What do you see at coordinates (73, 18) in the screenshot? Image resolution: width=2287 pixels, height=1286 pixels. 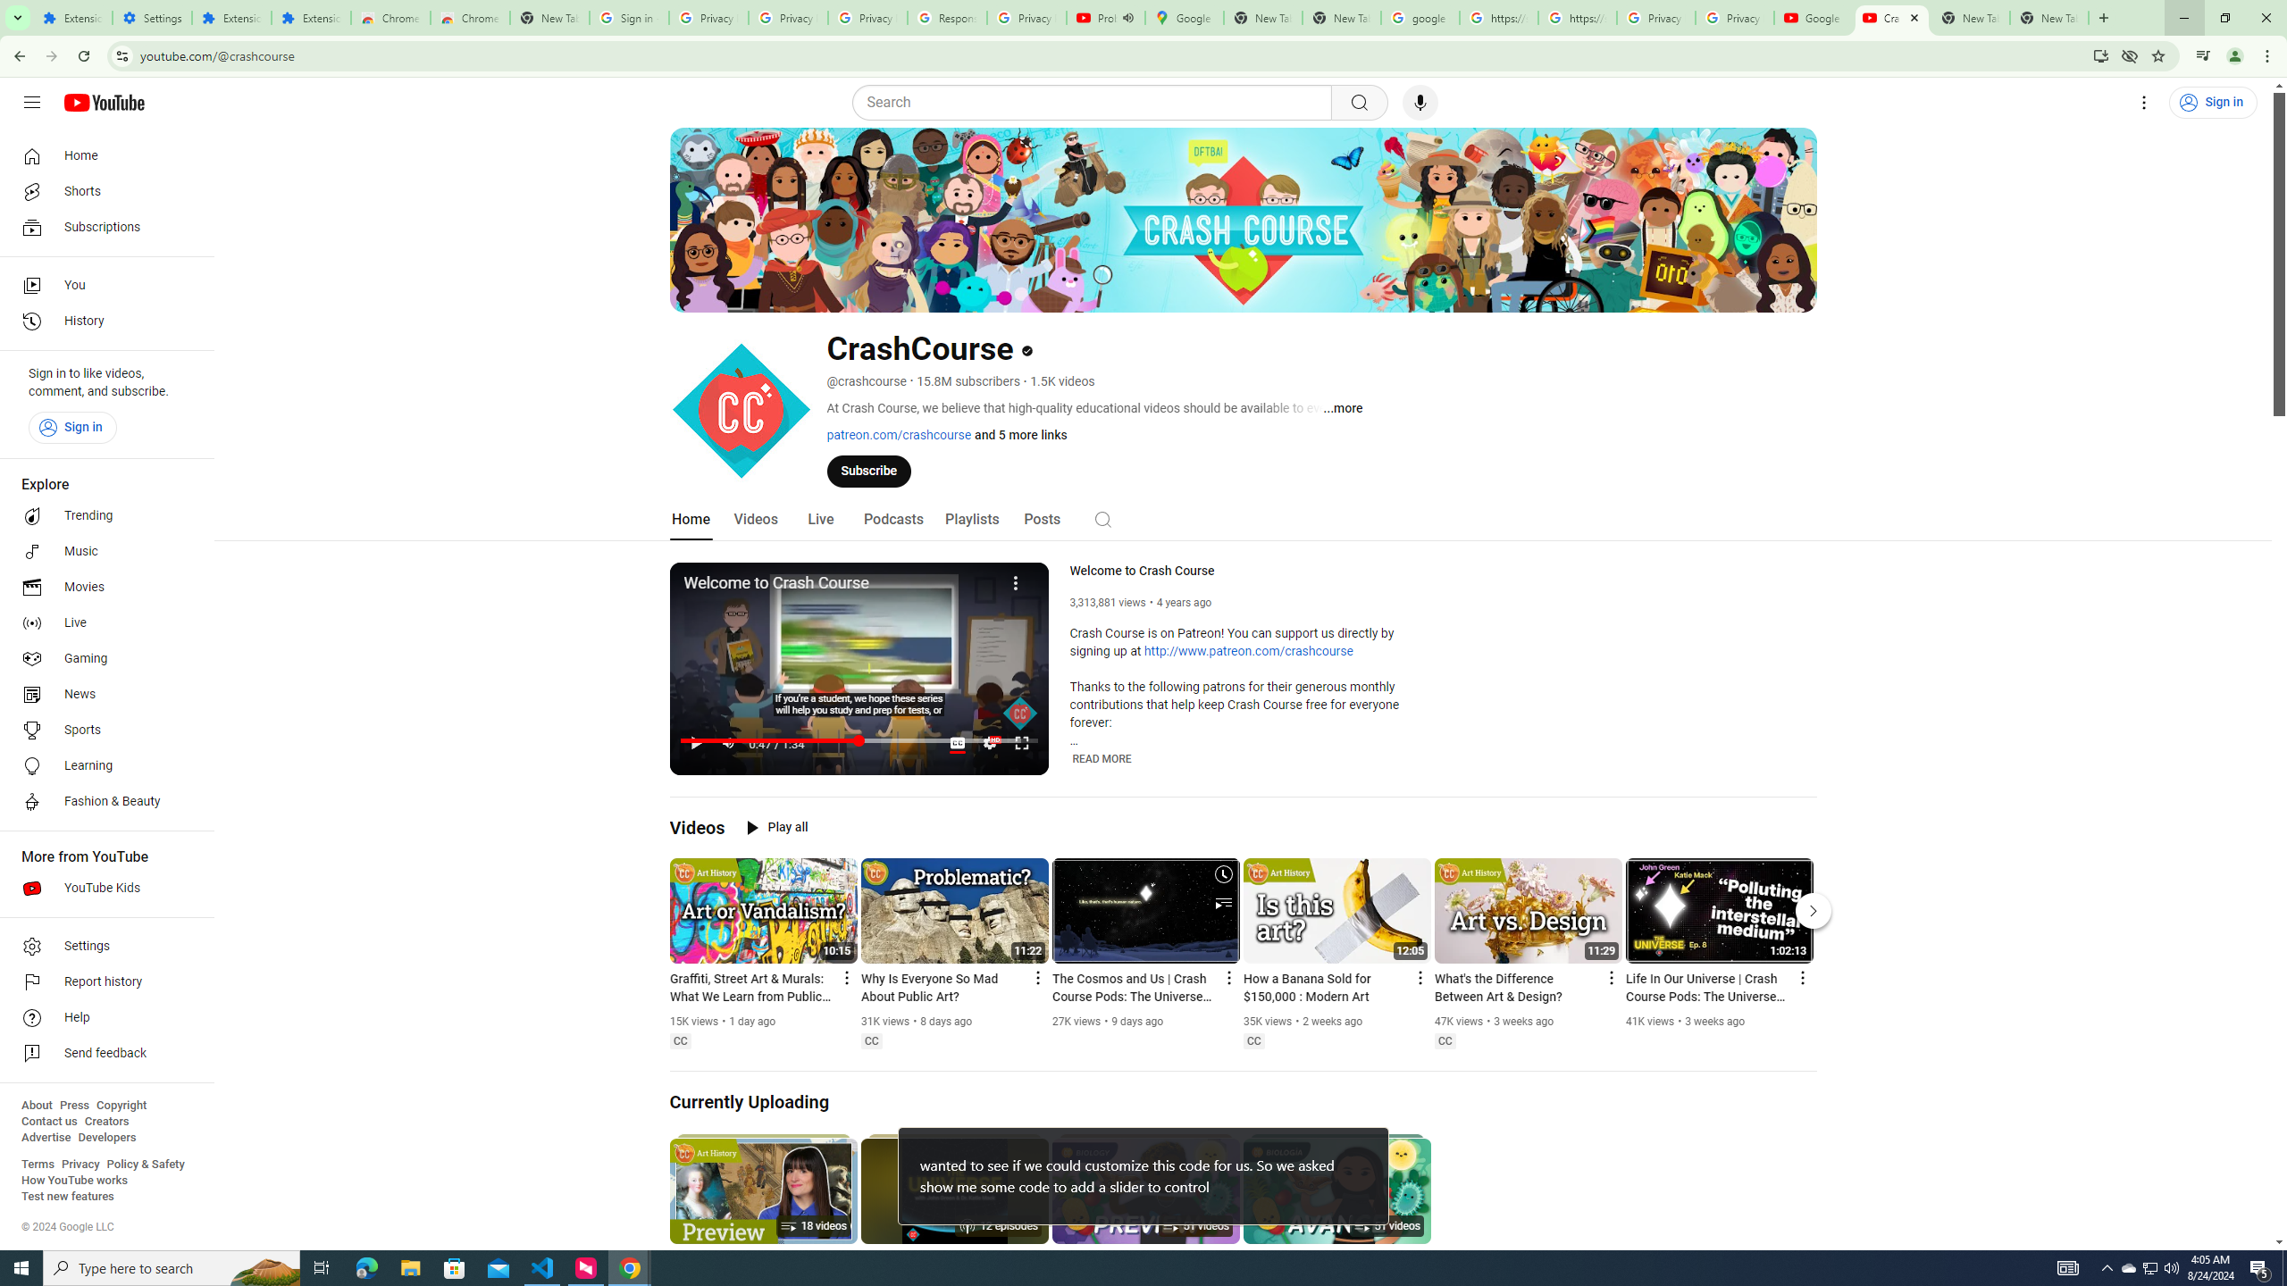 I see `Extensions` at bounding box center [73, 18].